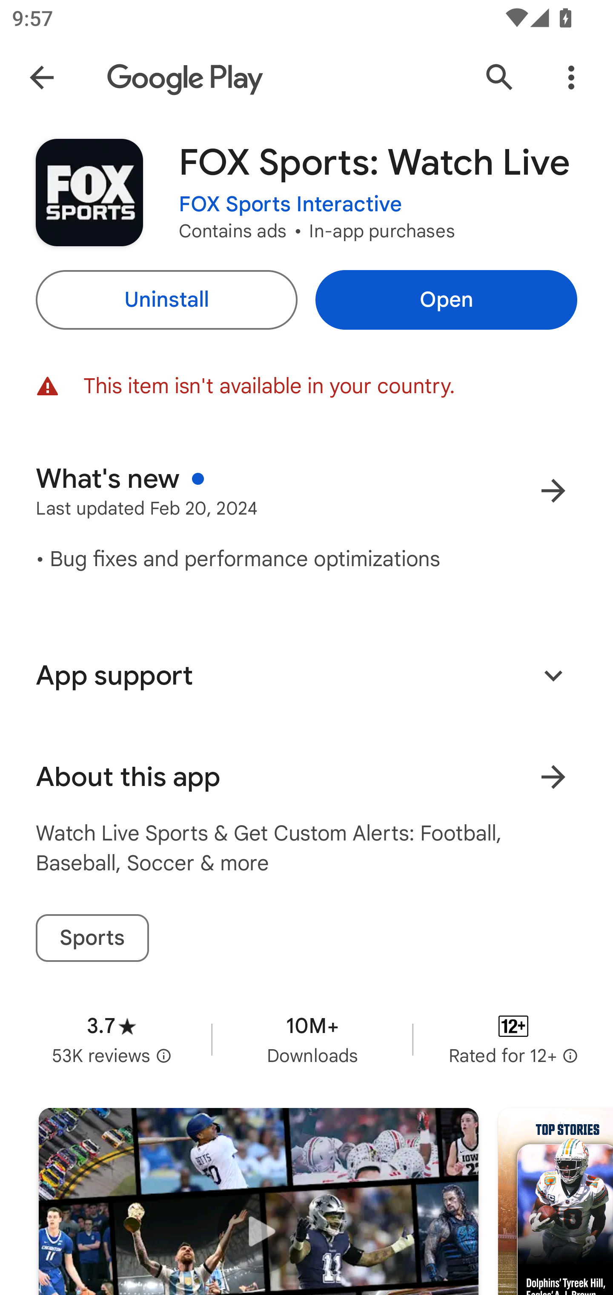  Describe the element at coordinates (571, 78) in the screenshot. I see `More Options` at that location.